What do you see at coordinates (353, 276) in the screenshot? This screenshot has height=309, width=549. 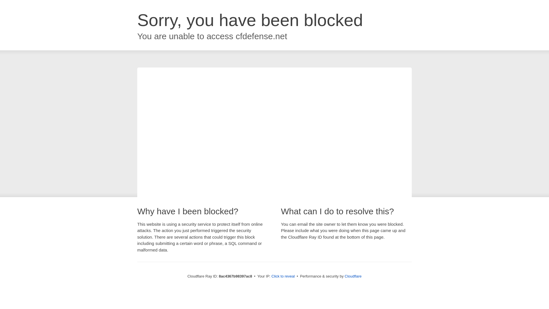 I see `Cloudflare` at bounding box center [353, 276].